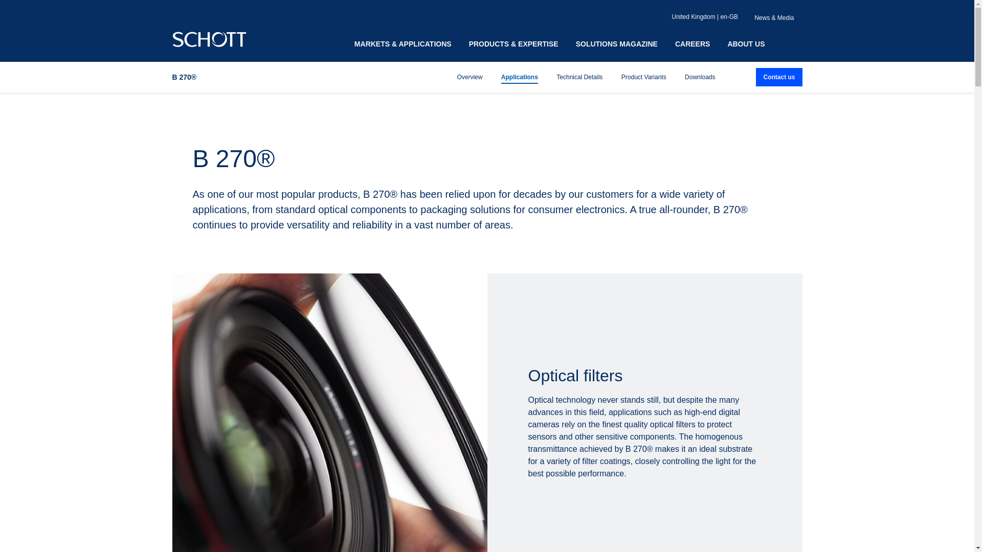 The image size is (982, 552). What do you see at coordinates (746, 44) in the screenshot?
I see `ABOUT US` at bounding box center [746, 44].